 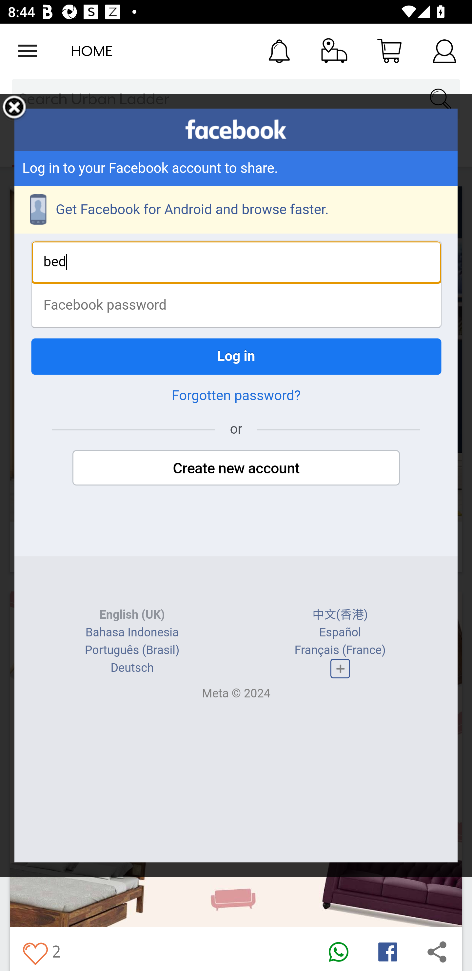 I want to click on Português (Brasil), so click(x=132, y=650).